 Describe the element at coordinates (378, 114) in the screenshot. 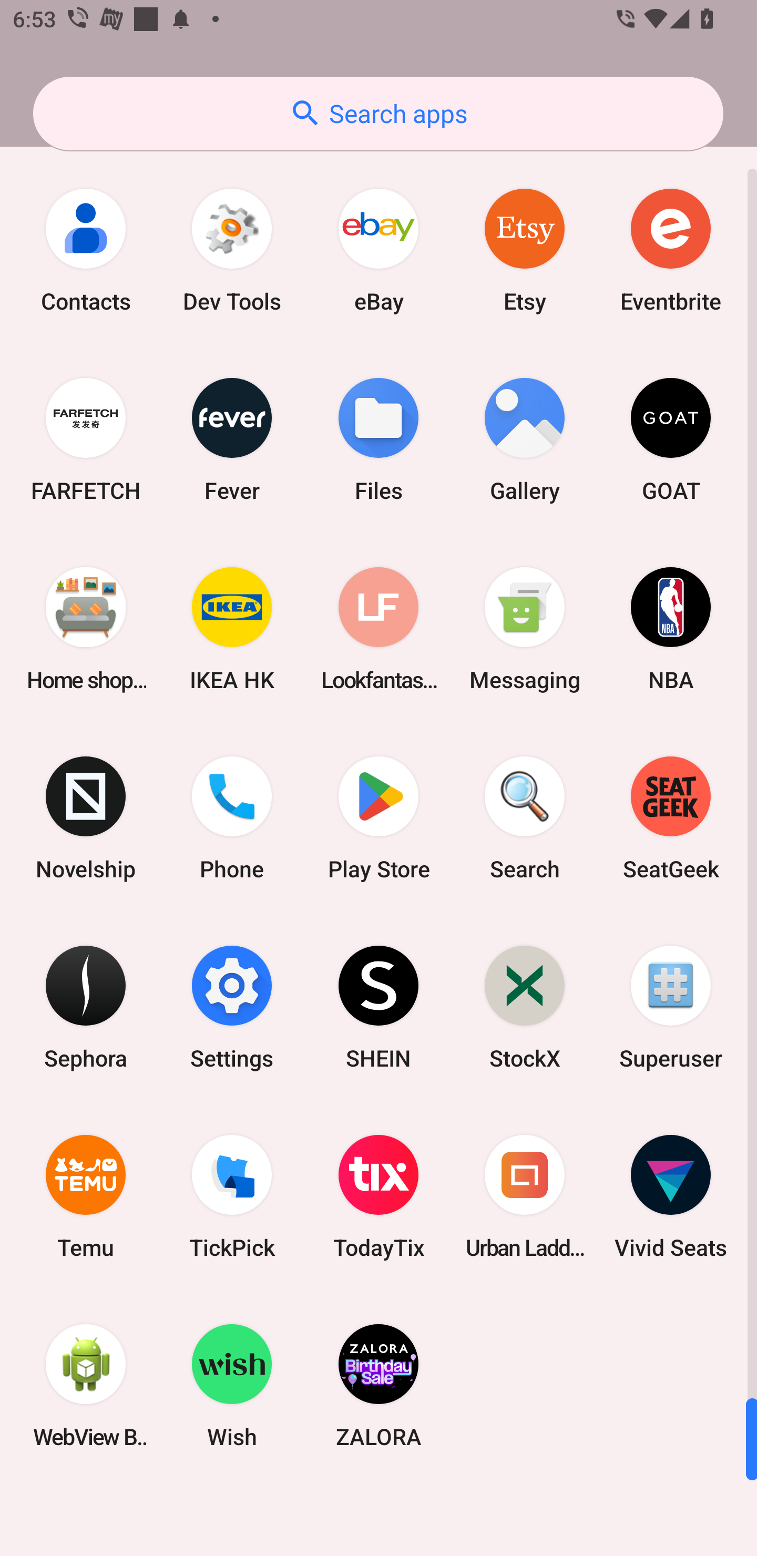

I see `  Search apps` at that location.